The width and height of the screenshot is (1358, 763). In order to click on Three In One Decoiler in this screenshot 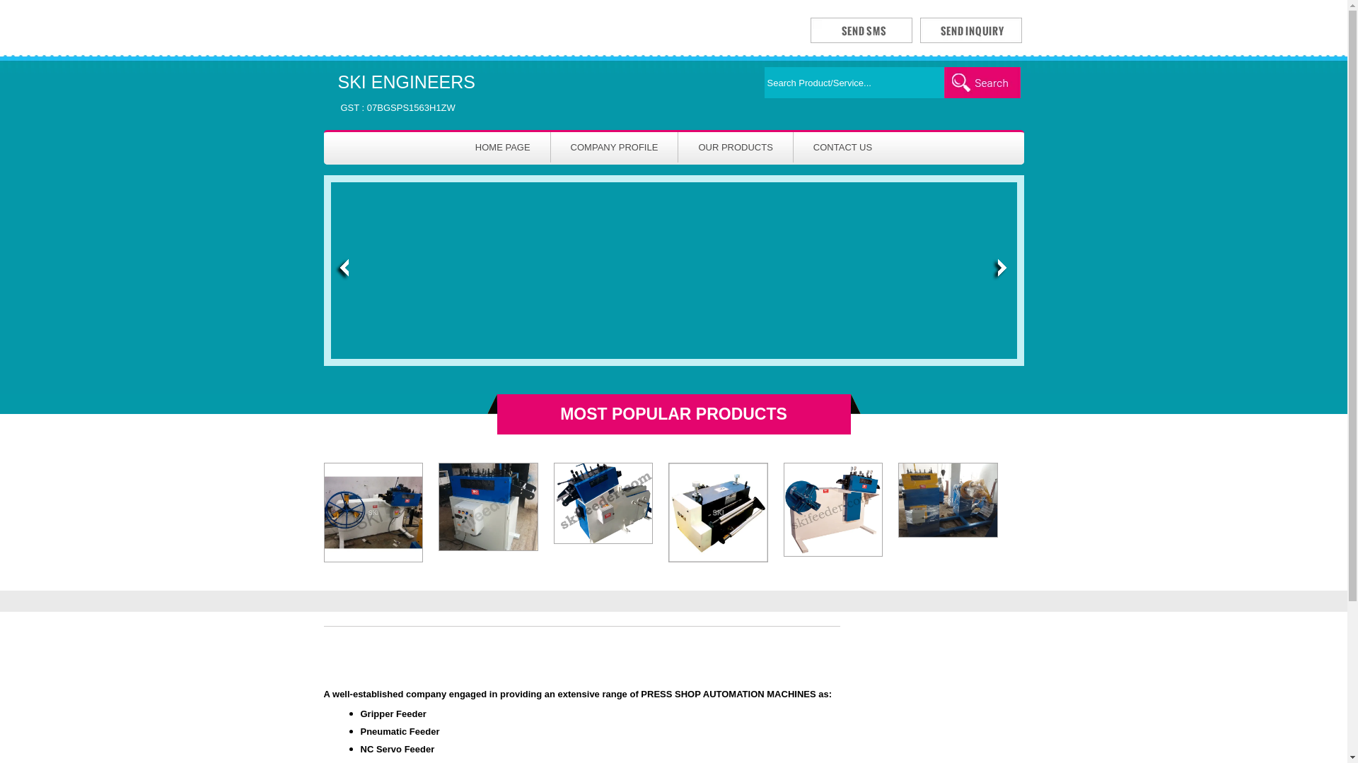, I will do `click(948, 506)`.